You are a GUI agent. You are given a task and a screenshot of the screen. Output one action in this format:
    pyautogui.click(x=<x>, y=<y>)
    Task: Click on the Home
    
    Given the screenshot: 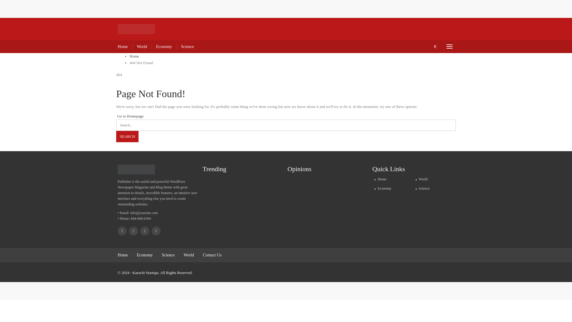 What is the action you would take?
    pyautogui.click(x=393, y=179)
    